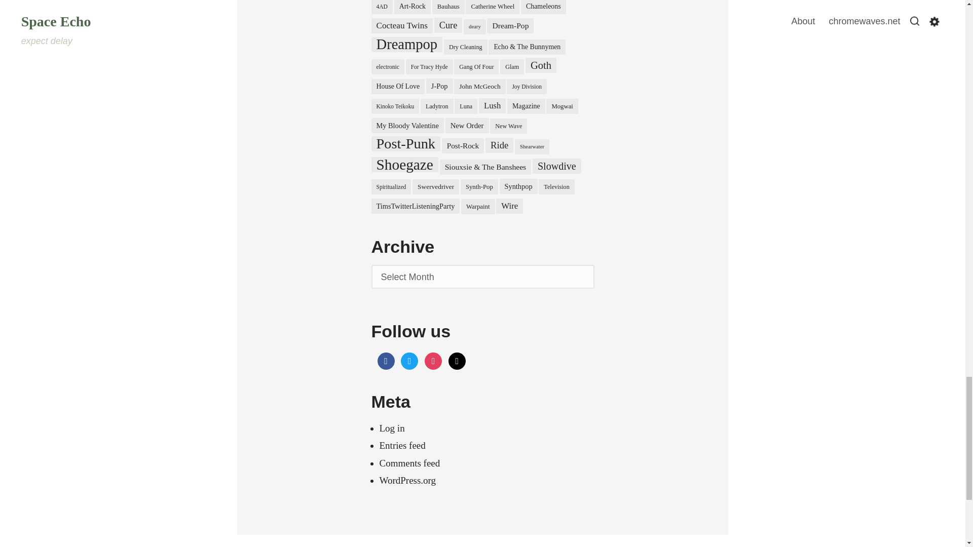 Image resolution: width=973 pixels, height=547 pixels. What do you see at coordinates (448, 7) in the screenshot?
I see `Bauhaus` at bounding box center [448, 7].